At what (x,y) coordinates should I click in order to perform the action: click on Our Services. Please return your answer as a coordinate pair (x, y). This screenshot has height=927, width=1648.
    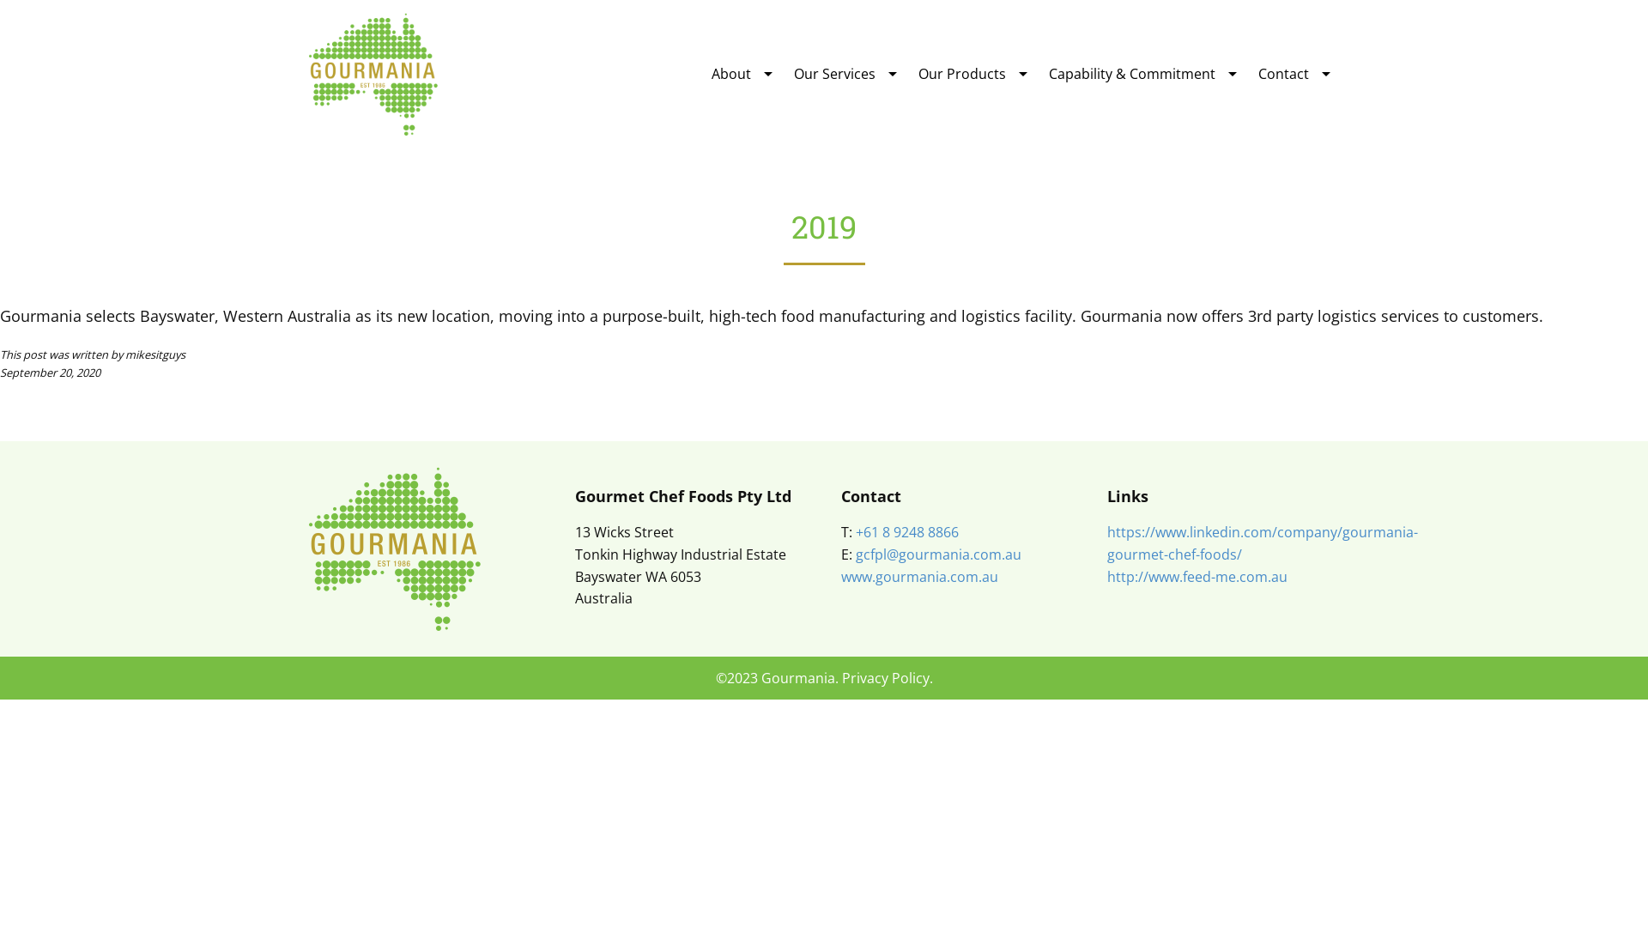
    Looking at the image, I should click on (834, 74).